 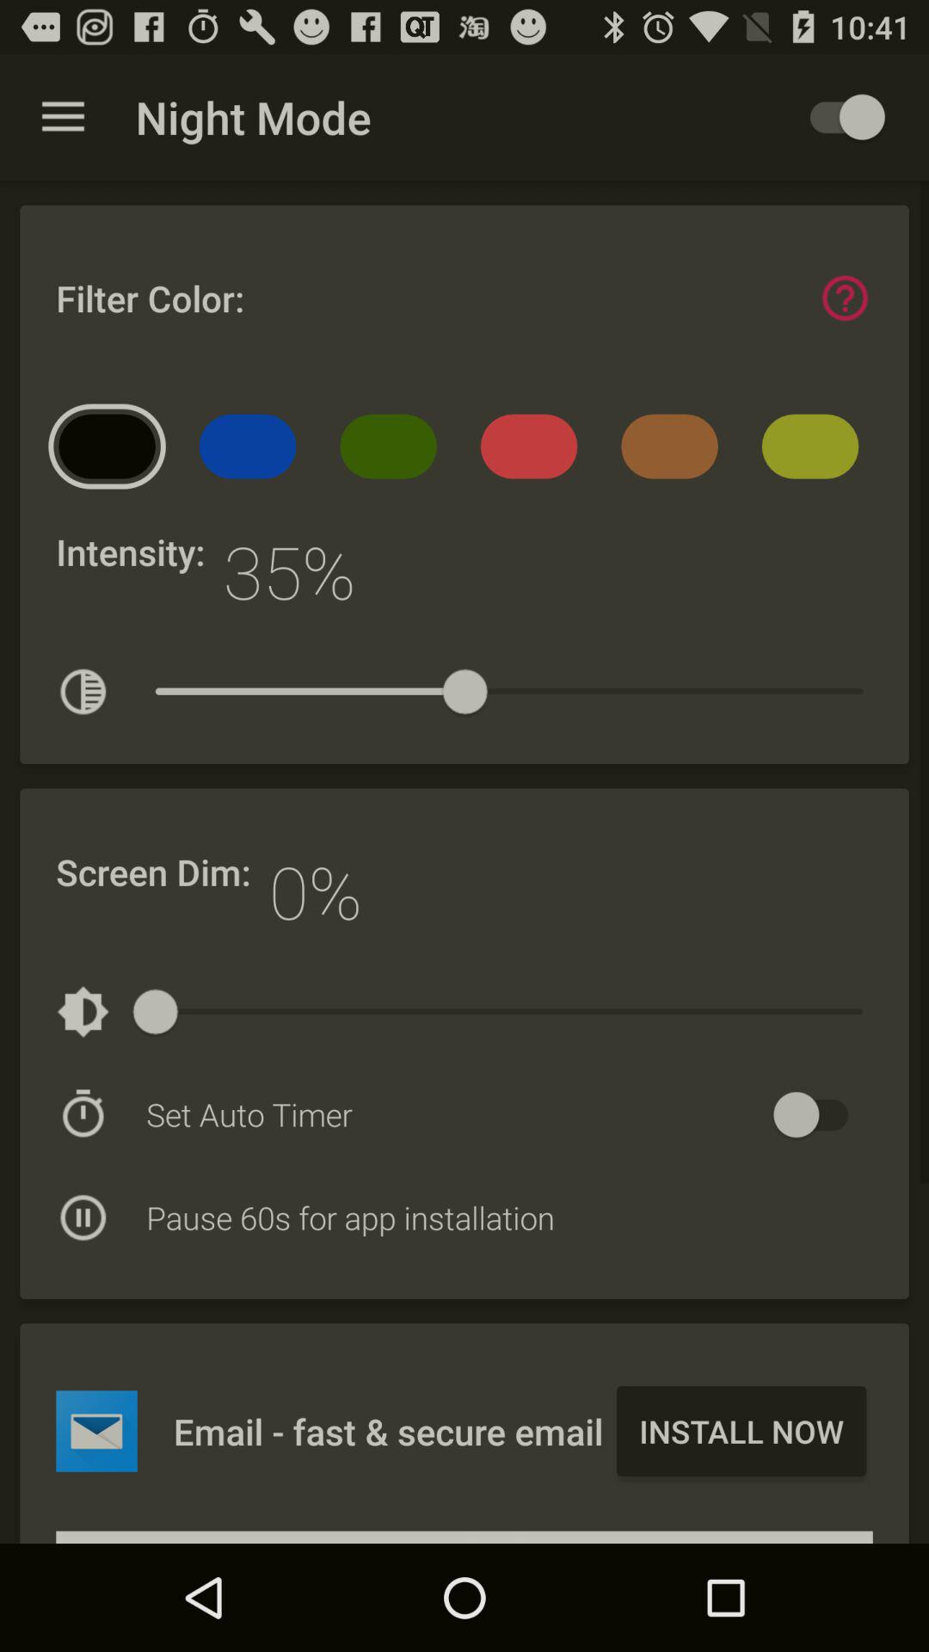 I want to click on information, so click(x=845, y=298).